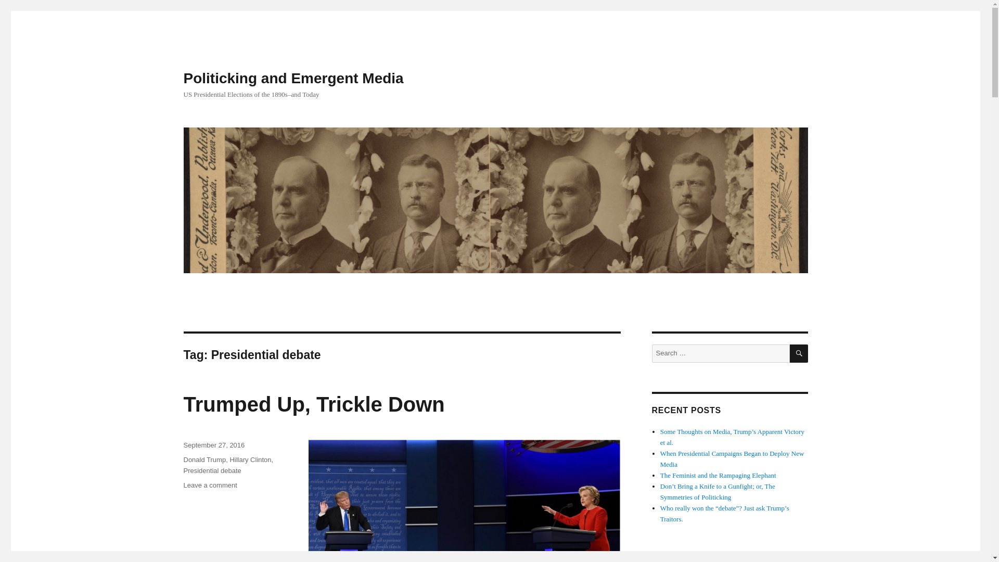 This screenshot has width=999, height=562. What do you see at coordinates (313, 404) in the screenshot?
I see `SEARCH` at bounding box center [313, 404].